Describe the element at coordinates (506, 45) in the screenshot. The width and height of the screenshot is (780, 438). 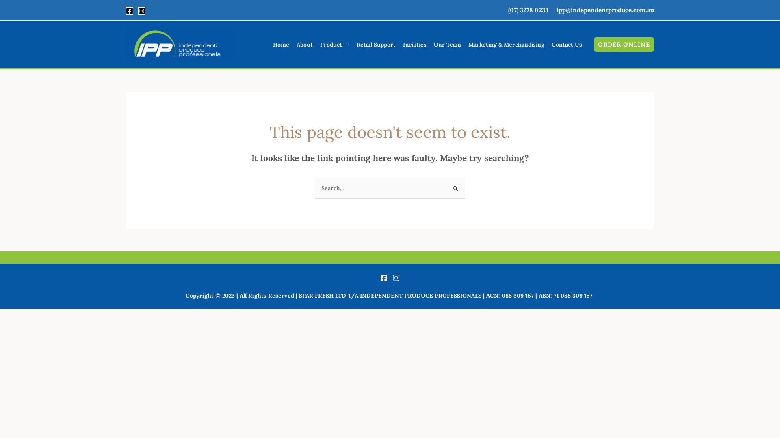
I see `Marketing & Merchandising` at that location.